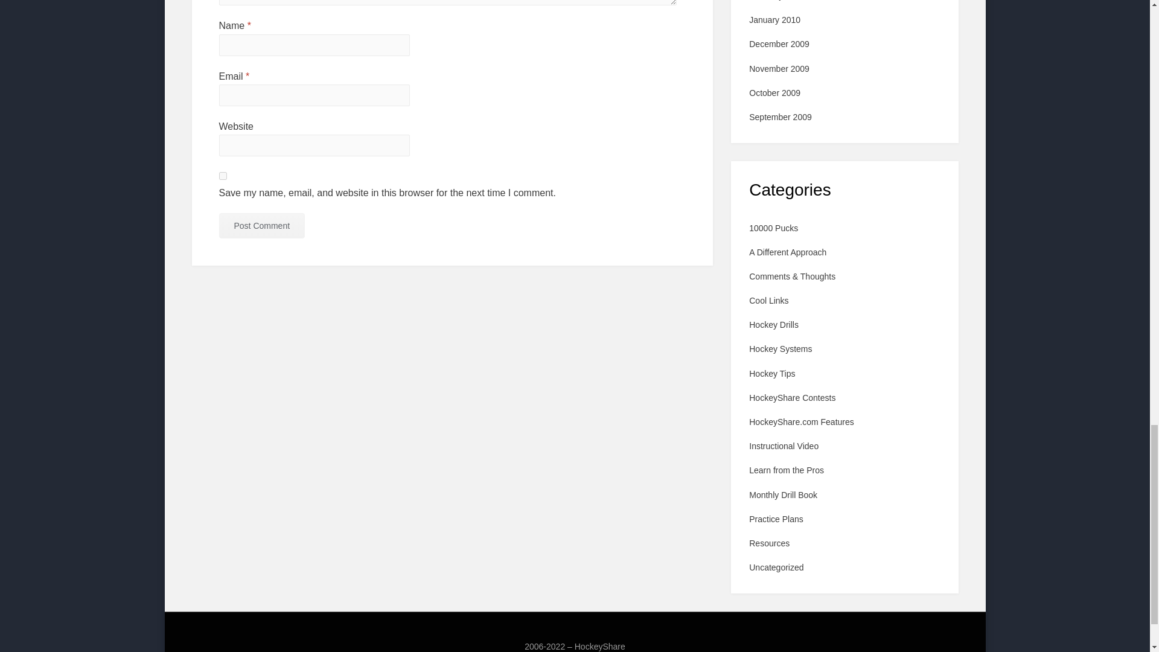 This screenshot has width=1159, height=652. What do you see at coordinates (222, 176) in the screenshot?
I see `yes` at bounding box center [222, 176].